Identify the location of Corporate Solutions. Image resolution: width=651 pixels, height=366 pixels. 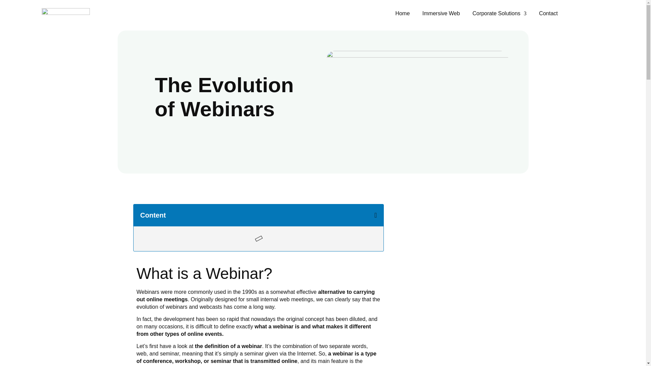
(499, 14).